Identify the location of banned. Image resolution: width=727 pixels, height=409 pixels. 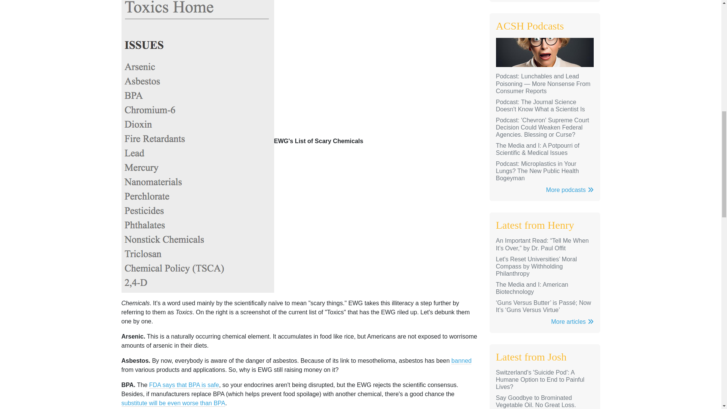
(461, 361).